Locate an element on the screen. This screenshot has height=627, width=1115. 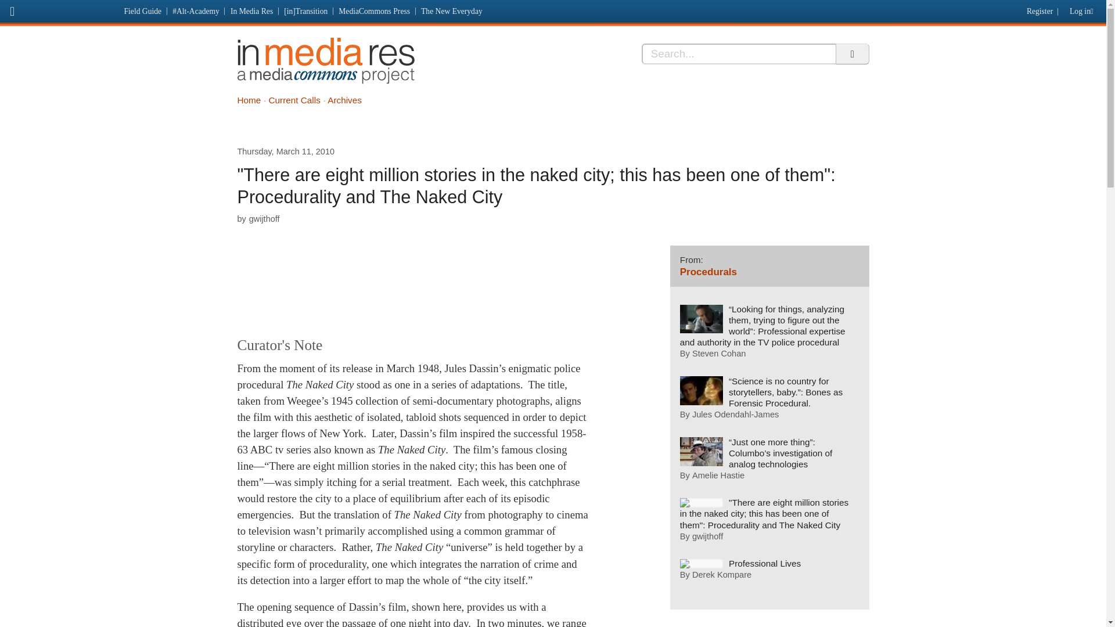
Archives is located at coordinates (344, 100).